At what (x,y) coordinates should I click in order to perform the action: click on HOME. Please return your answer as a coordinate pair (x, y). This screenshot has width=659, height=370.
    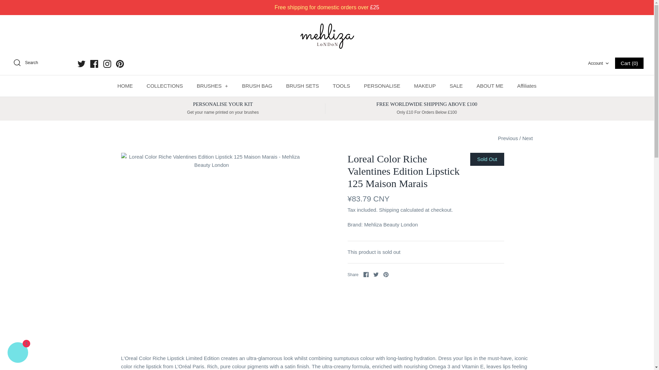
    Looking at the image, I should click on (125, 86).